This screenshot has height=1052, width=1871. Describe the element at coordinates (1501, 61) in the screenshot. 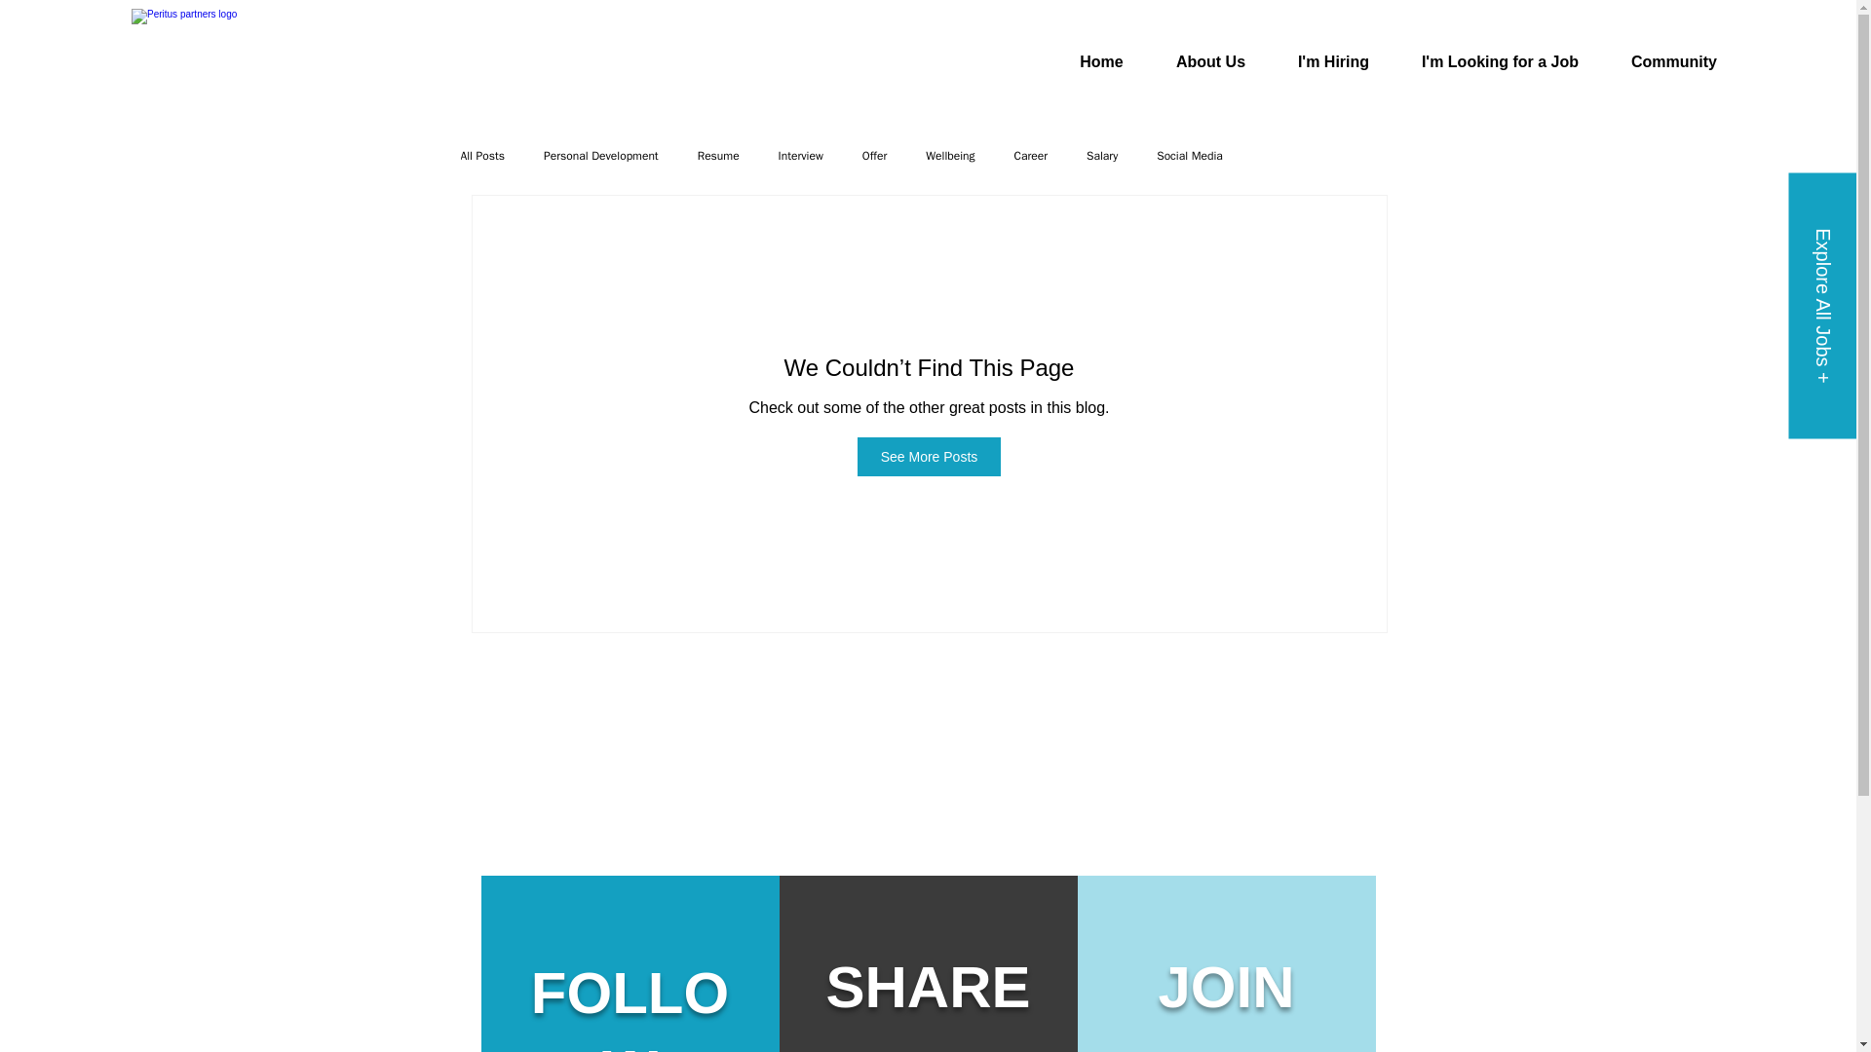

I see `I'm Looking for a Job` at that location.